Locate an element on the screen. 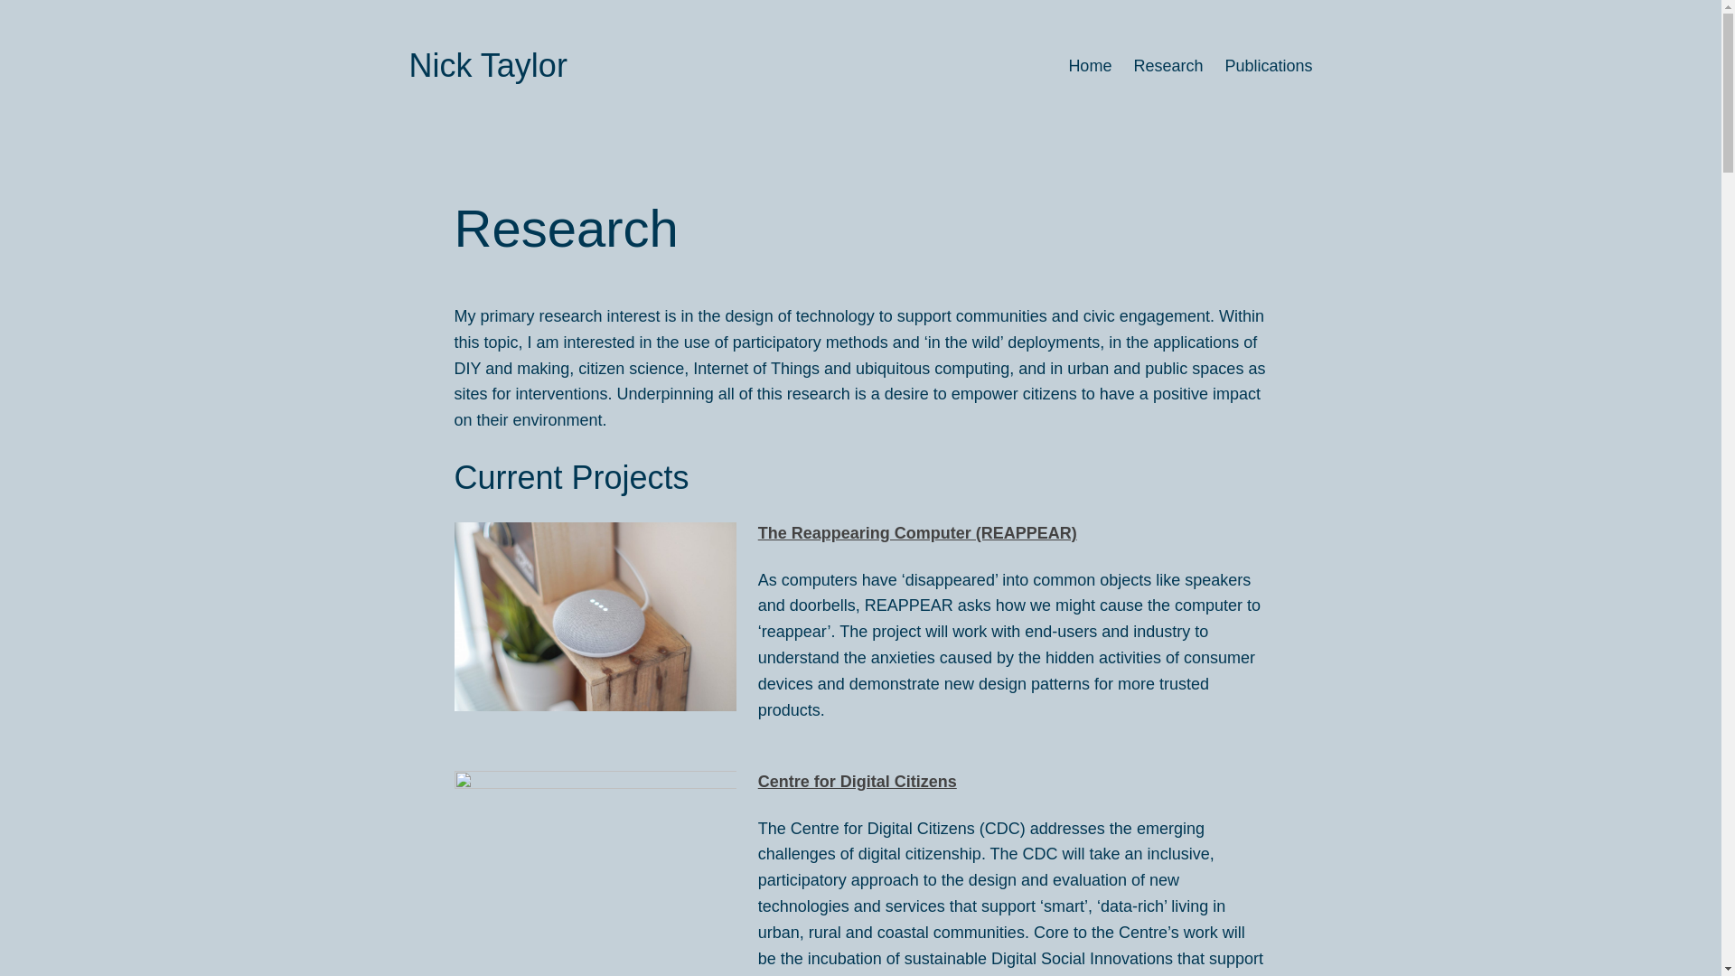 This screenshot has width=1735, height=976. Centre for Digital Citizens is located at coordinates (858, 781).